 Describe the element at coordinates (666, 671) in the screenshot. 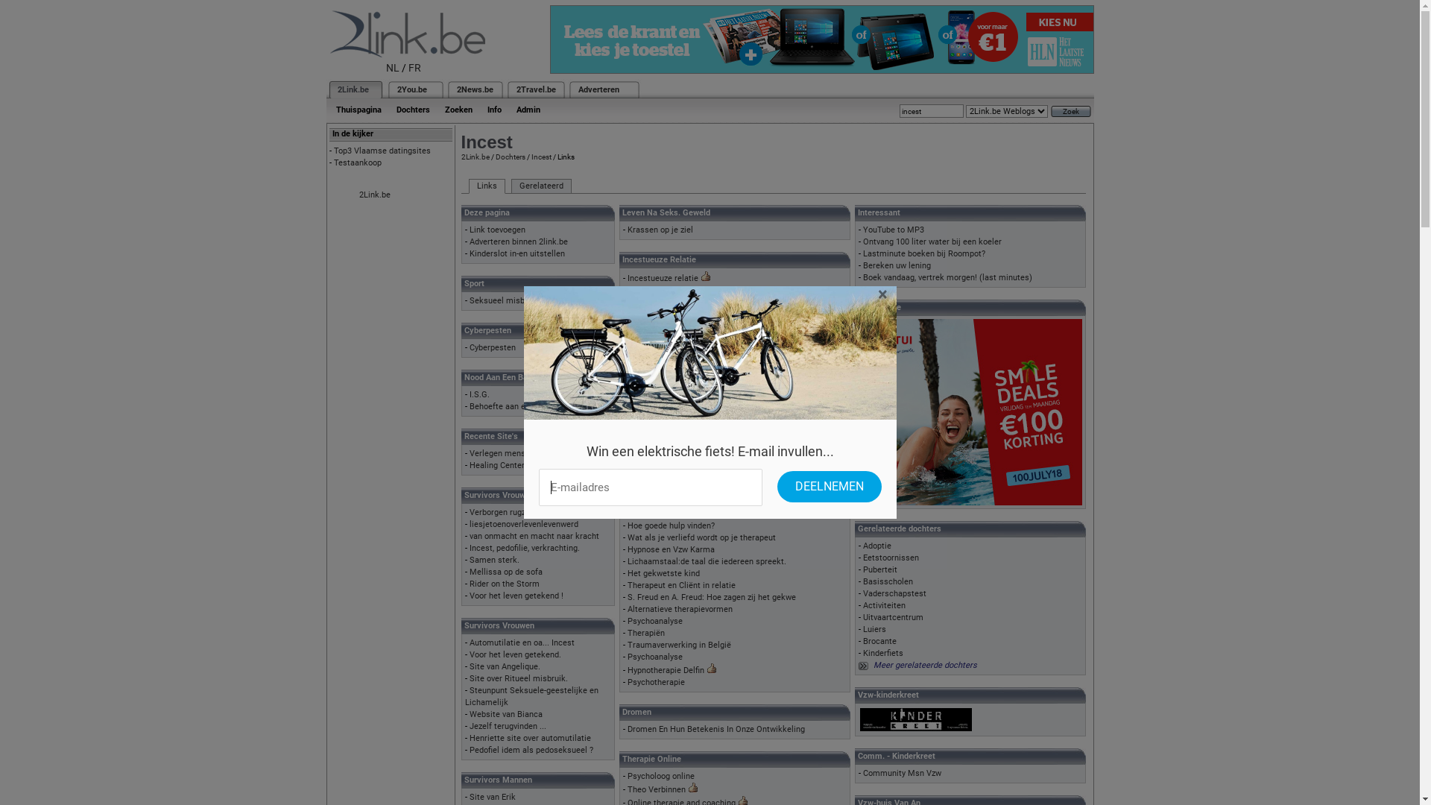

I see `Hypnotherapie Delfin` at that location.